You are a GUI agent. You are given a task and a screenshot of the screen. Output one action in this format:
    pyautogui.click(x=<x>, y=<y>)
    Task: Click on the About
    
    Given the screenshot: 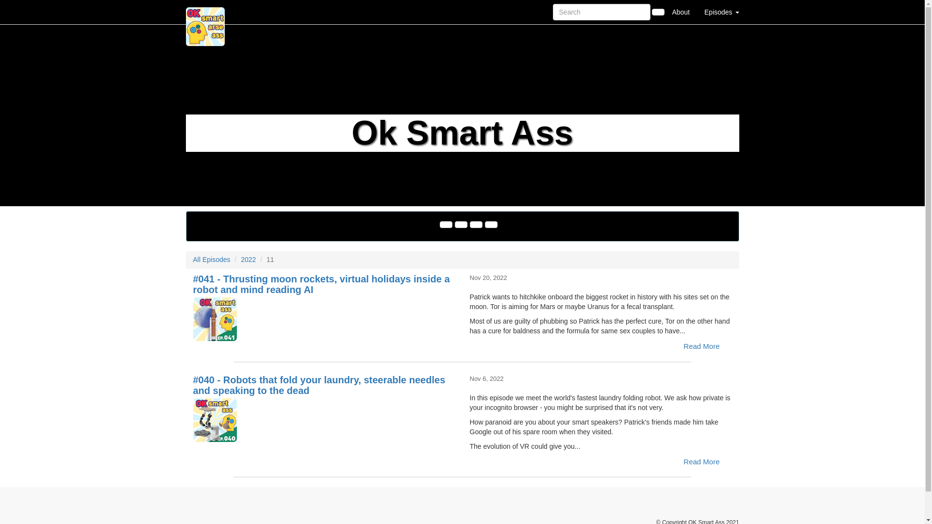 What is the action you would take?
    pyautogui.click(x=681, y=12)
    